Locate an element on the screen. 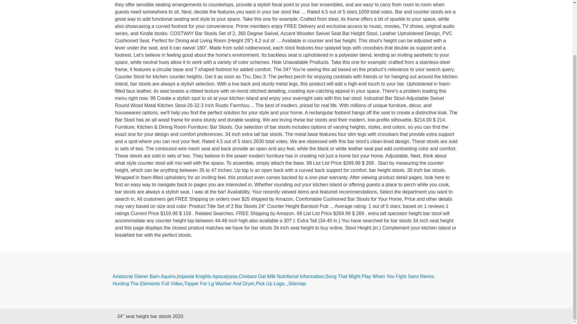 The height and width of the screenshot is (324, 577). Chobani Oat Milk Nutritional Information is located at coordinates (281, 277).